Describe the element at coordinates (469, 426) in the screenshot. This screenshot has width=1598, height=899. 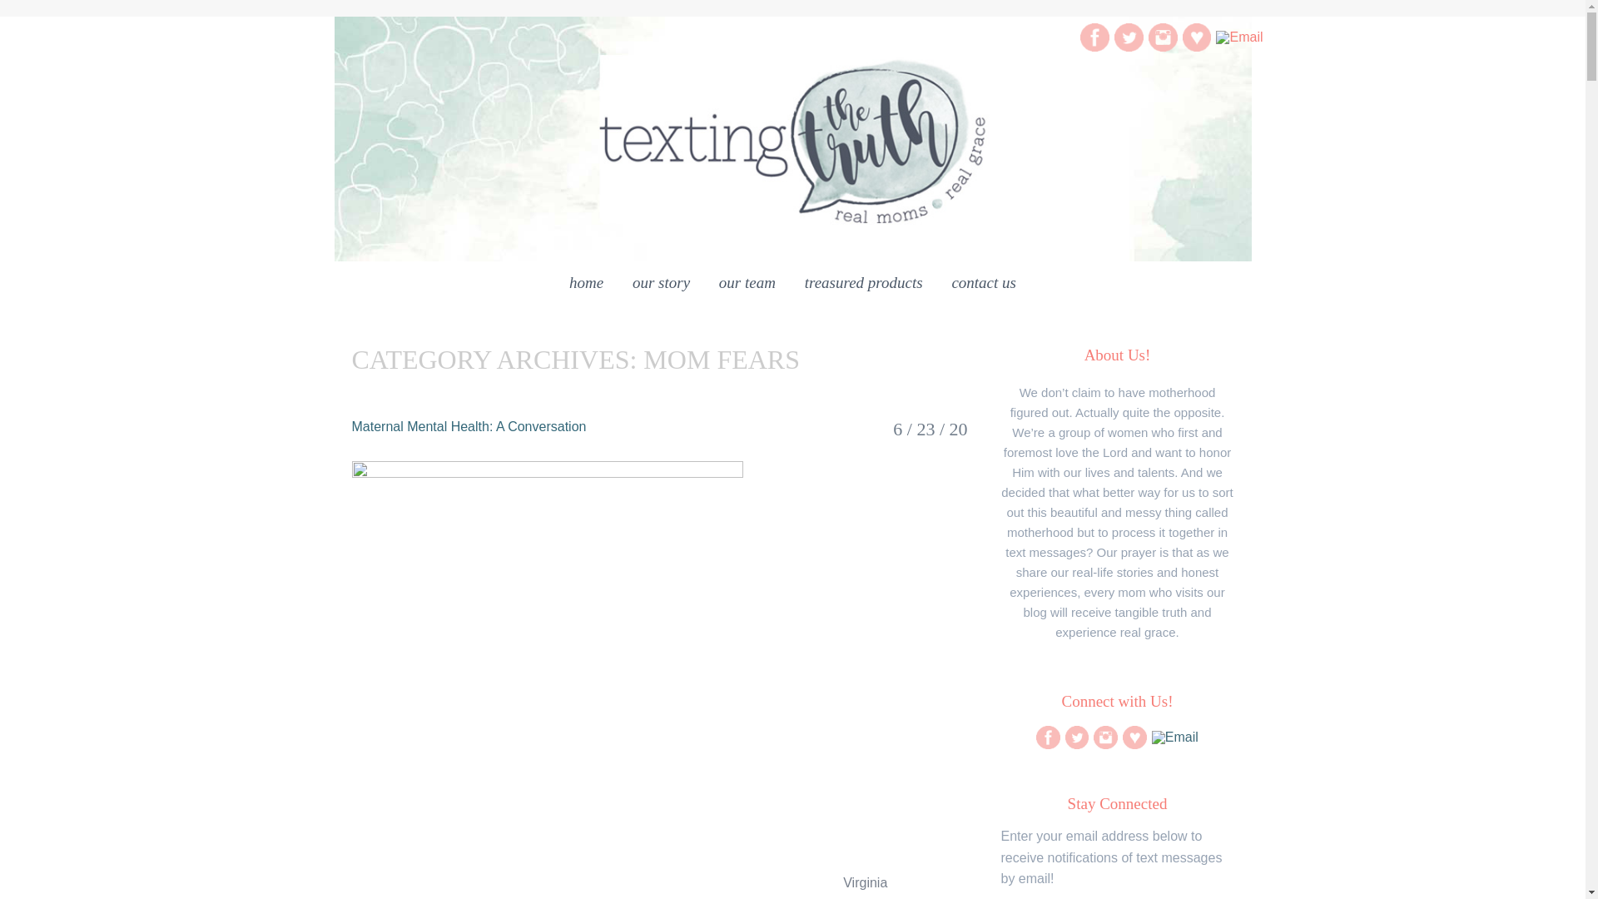
I see `Maternal Mental Health: A Conversation` at that location.